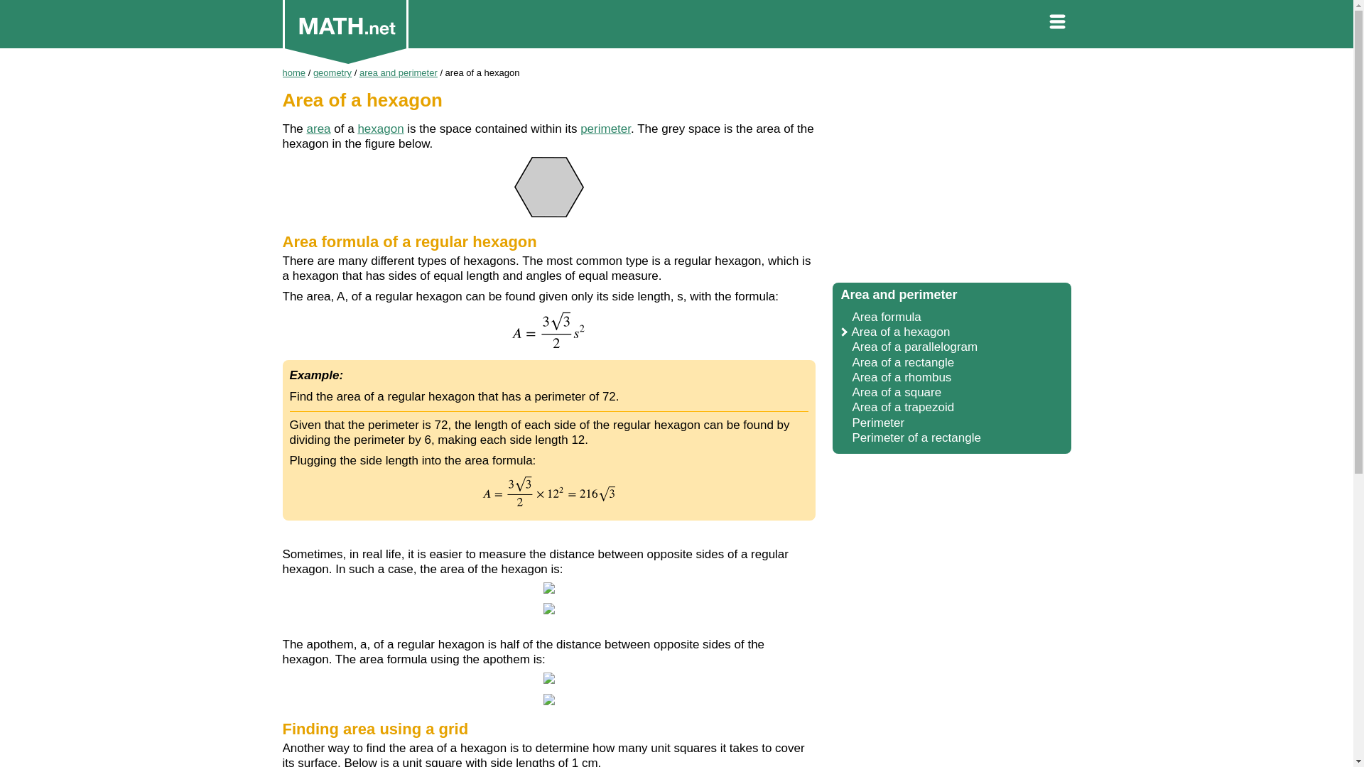 The image size is (1364, 767). What do you see at coordinates (915, 347) in the screenshot?
I see `Area of a parallelogram` at bounding box center [915, 347].